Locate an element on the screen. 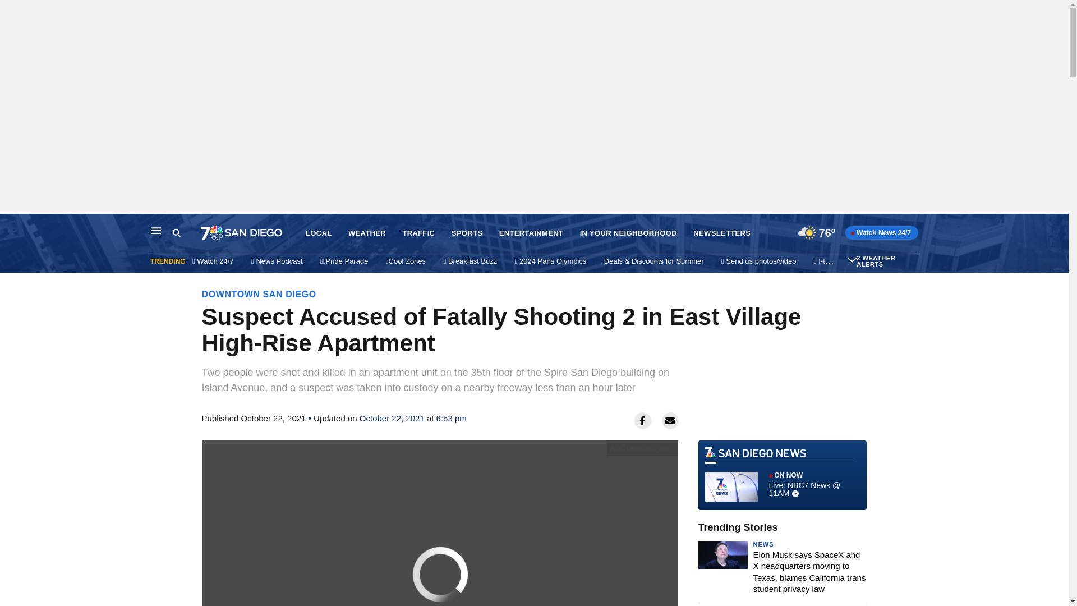 Image resolution: width=1077 pixels, height=606 pixels. Search is located at coordinates (176, 233).